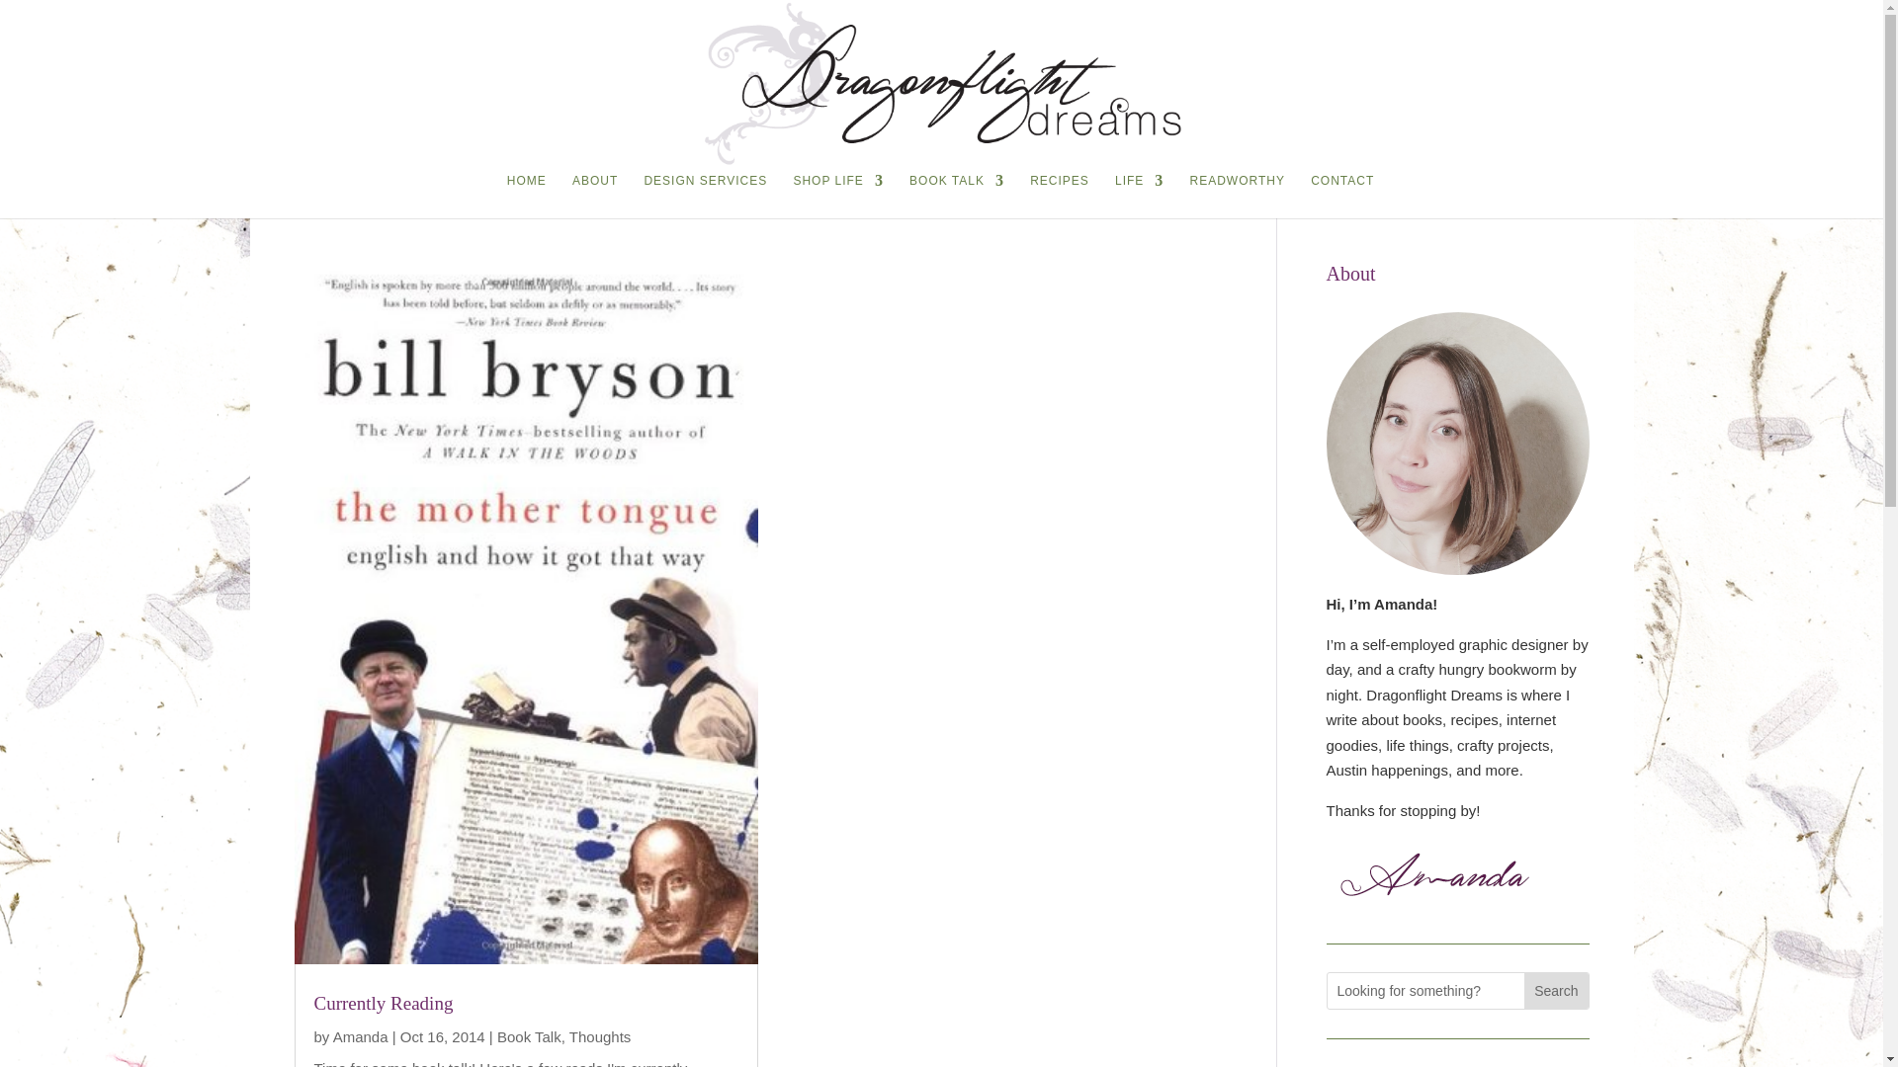  I want to click on ABOUT, so click(595, 196).